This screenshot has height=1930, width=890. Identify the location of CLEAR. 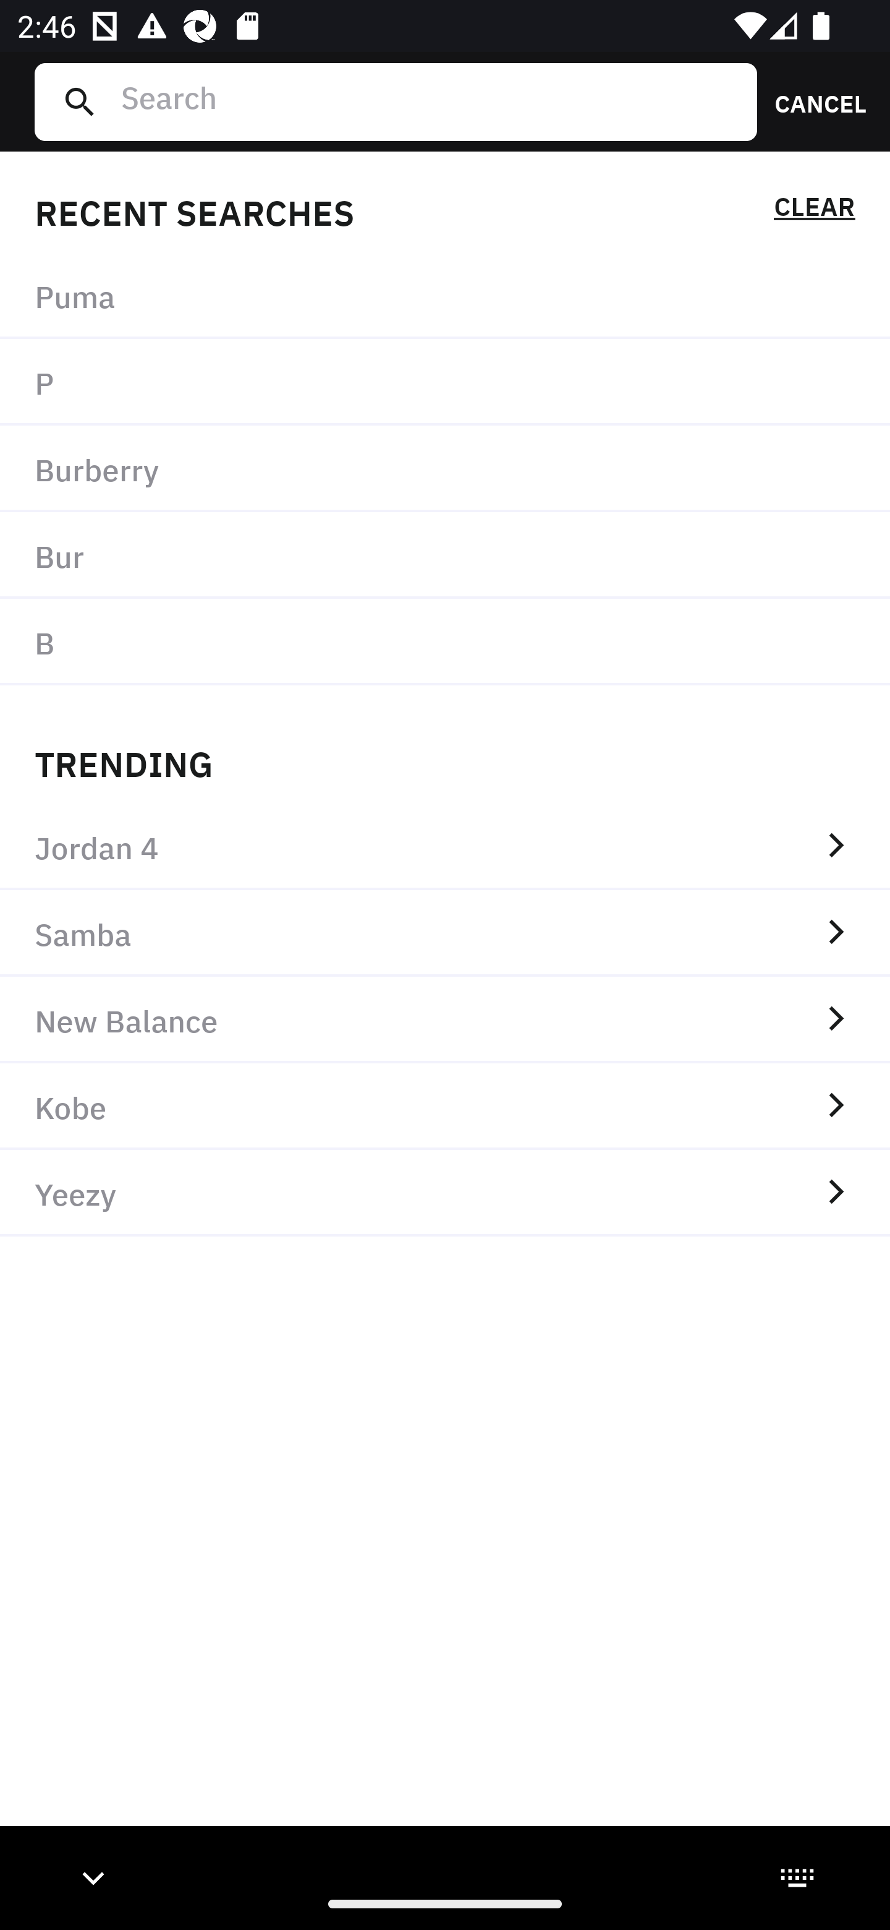
(814, 210).